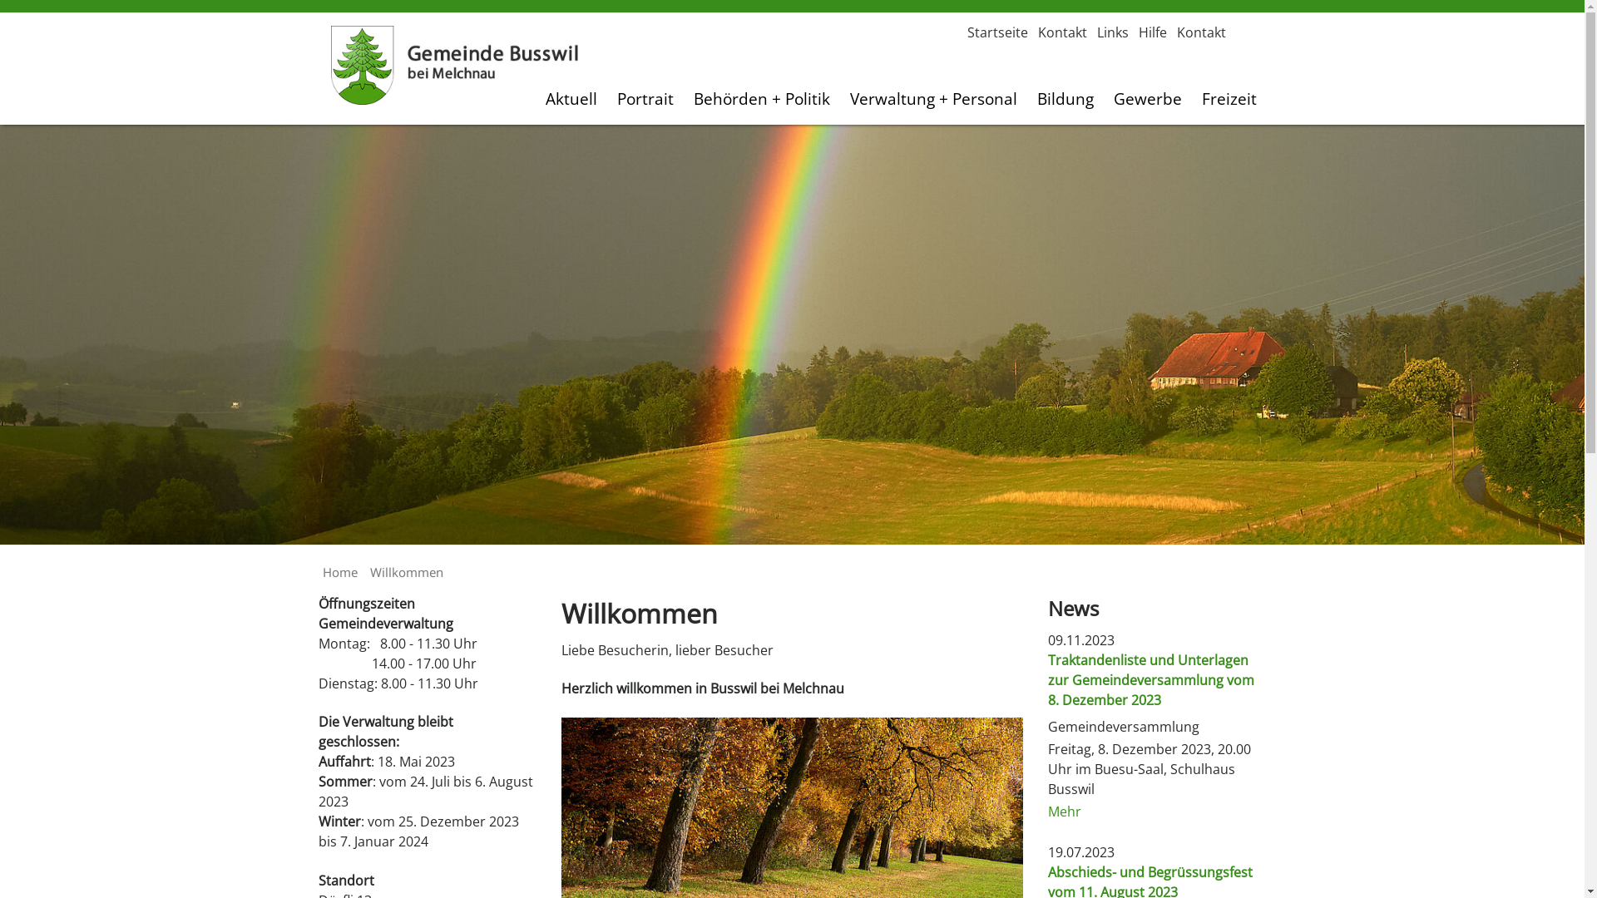 Image resolution: width=1597 pixels, height=898 pixels. What do you see at coordinates (1229, 98) in the screenshot?
I see `Freizeit` at bounding box center [1229, 98].